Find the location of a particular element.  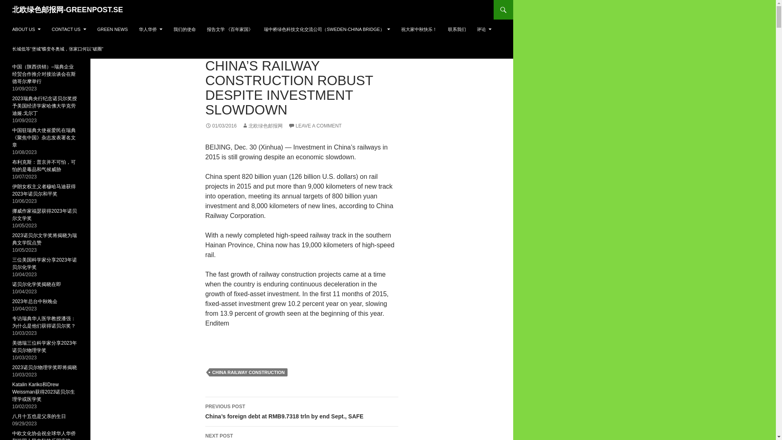

GREEN NEWS is located at coordinates (112, 29).